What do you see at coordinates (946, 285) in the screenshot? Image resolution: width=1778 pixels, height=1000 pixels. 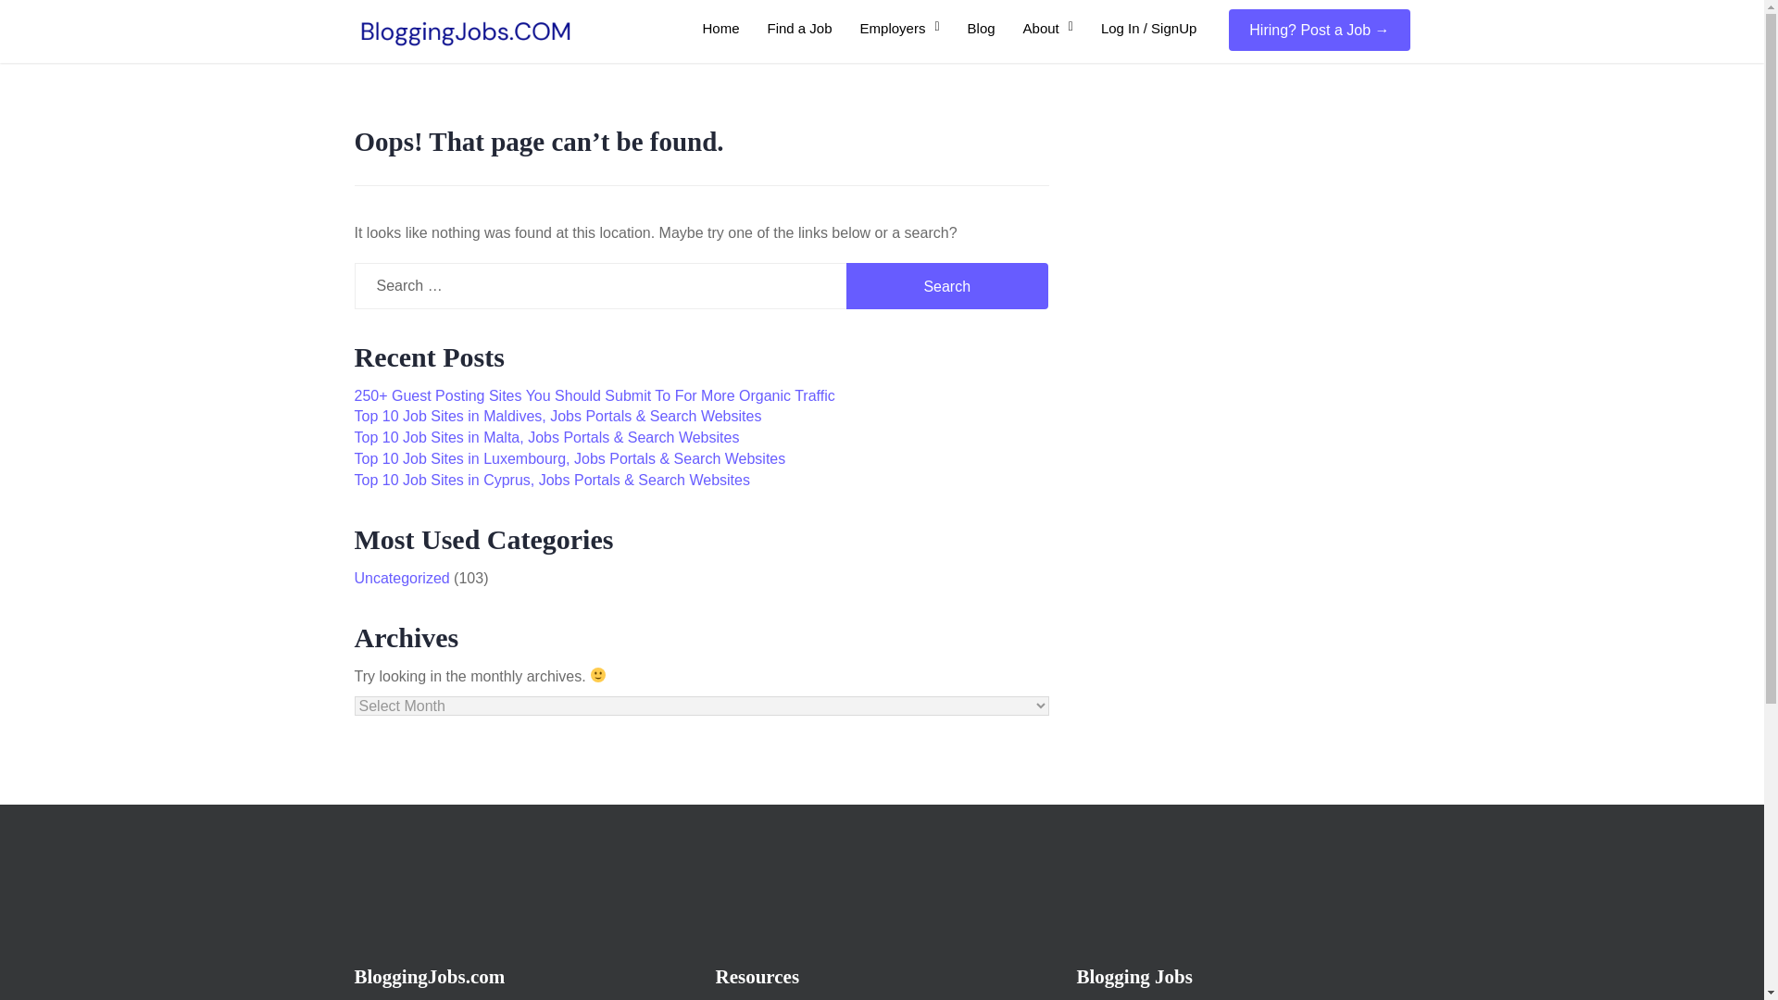 I see `Search` at bounding box center [946, 285].